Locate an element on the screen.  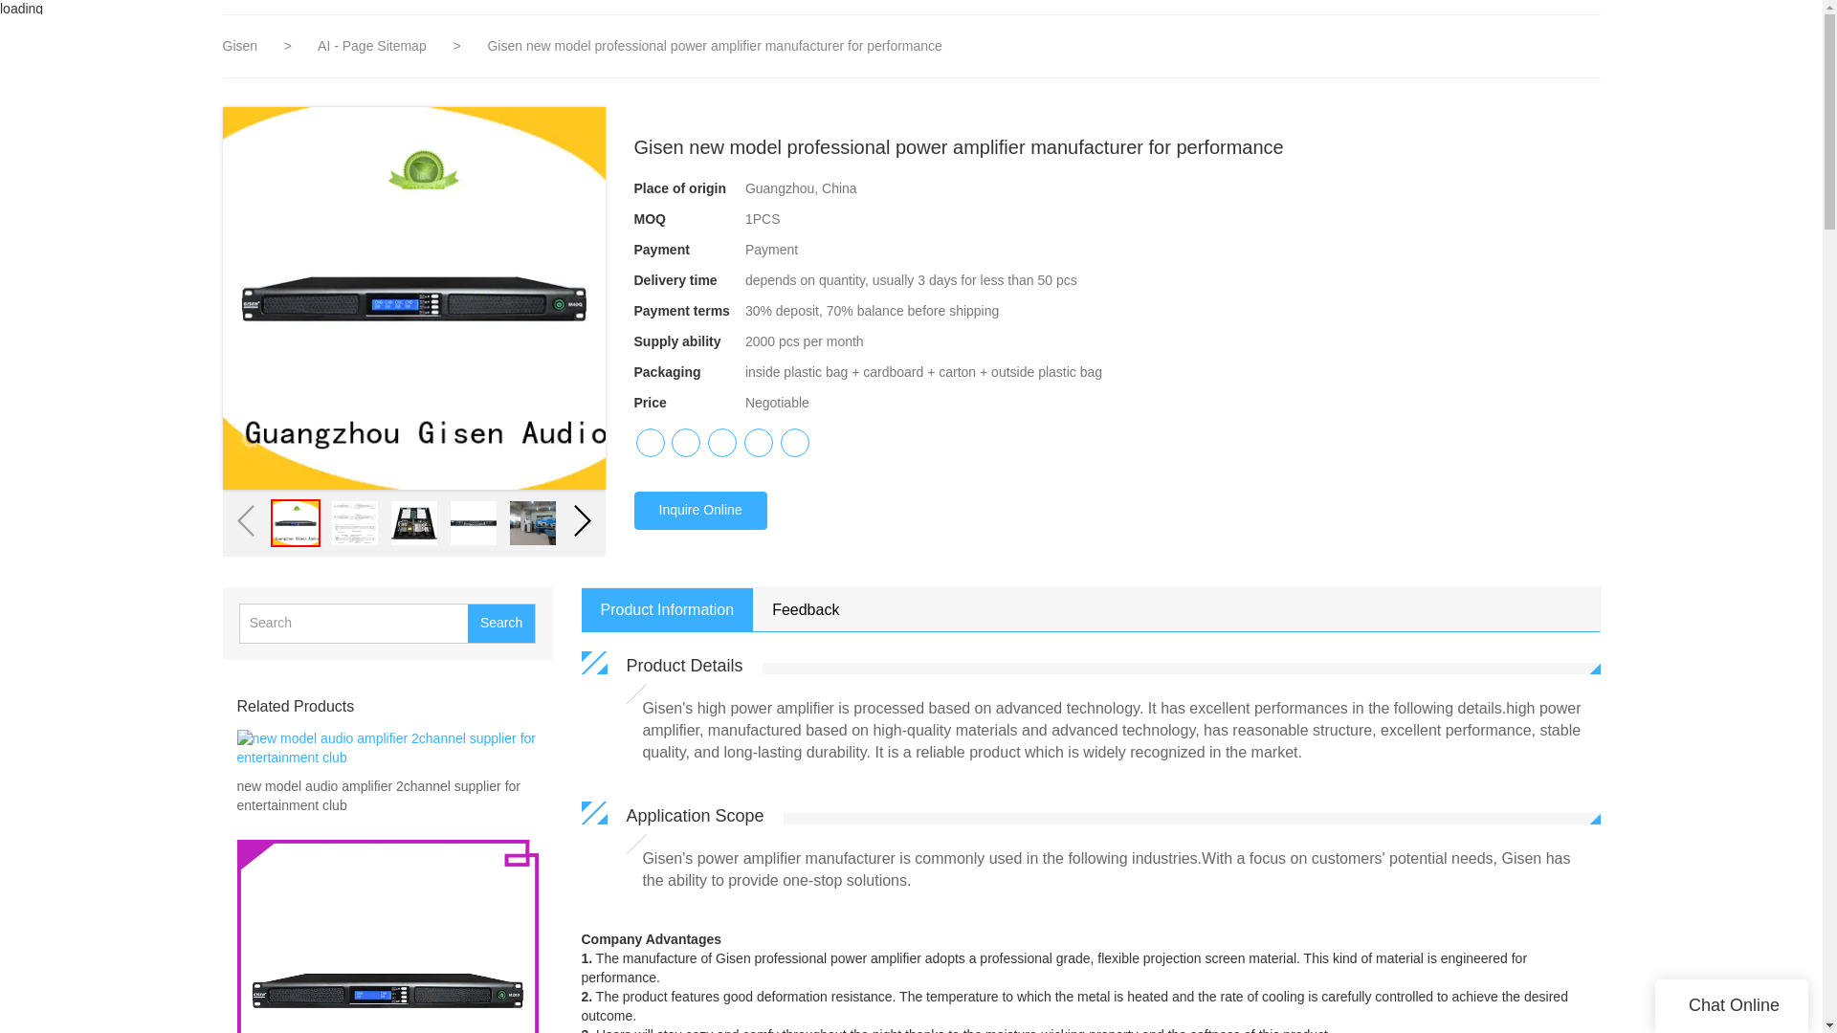
Inquire Online is located at coordinates (699, 511).